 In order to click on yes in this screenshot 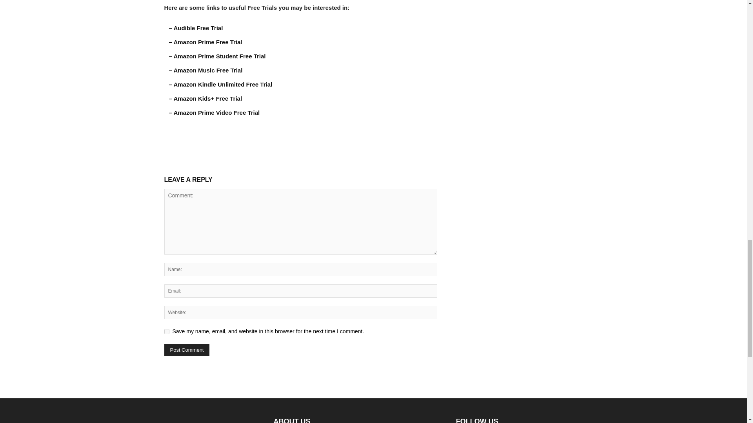, I will do `click(166, 331)`.